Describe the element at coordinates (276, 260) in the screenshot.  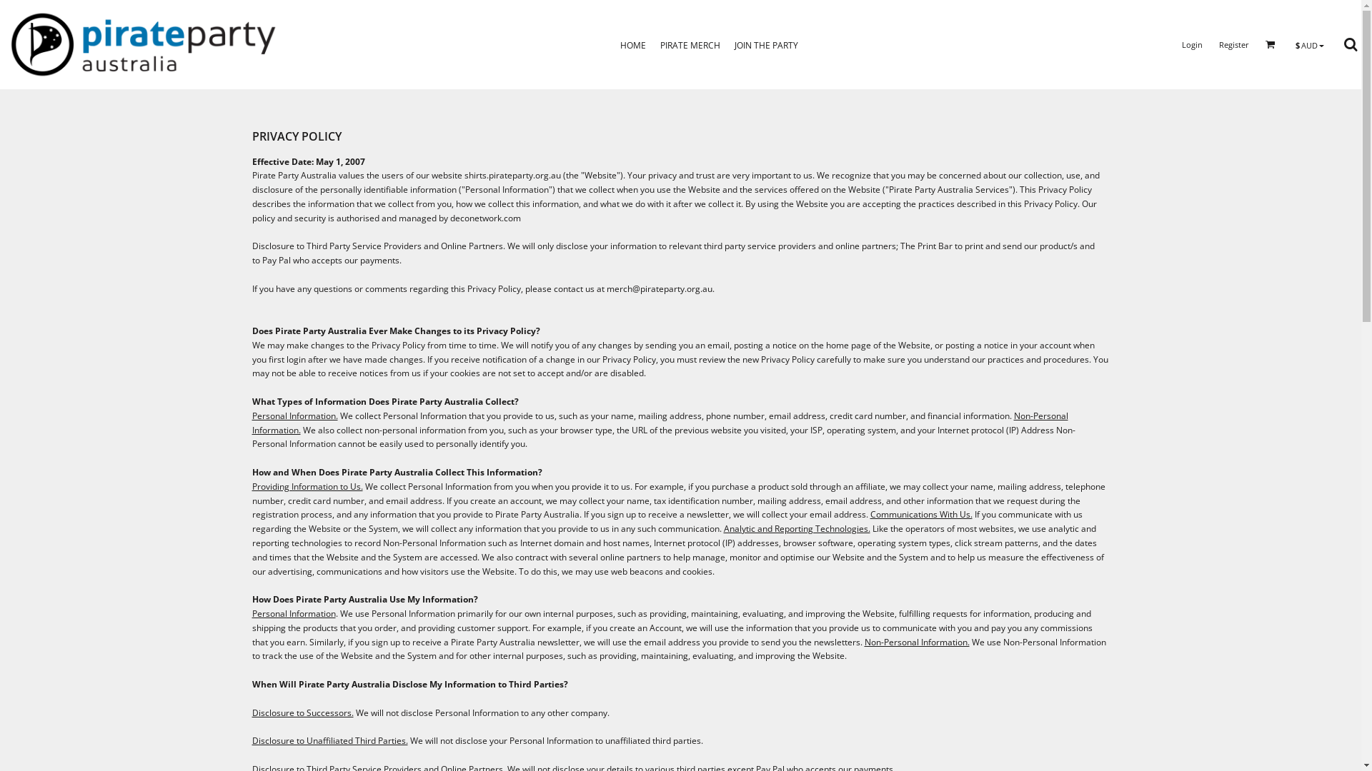
I see `Pay Pal` at that location.